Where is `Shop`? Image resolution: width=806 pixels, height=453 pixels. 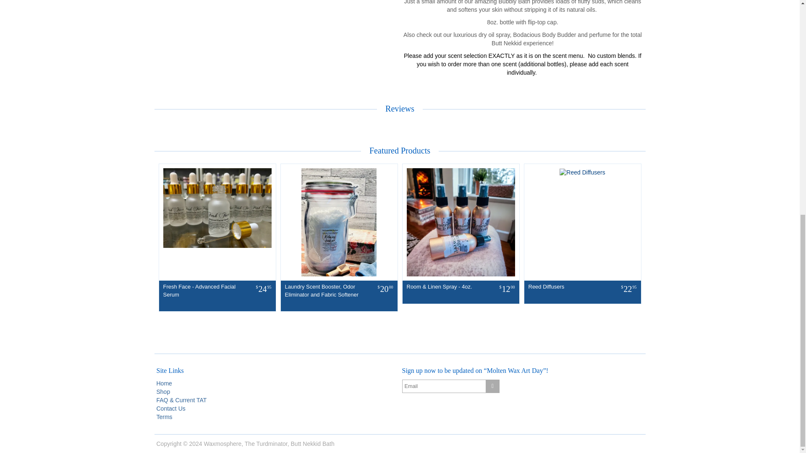 Shop is located at coordinates (163, 391).